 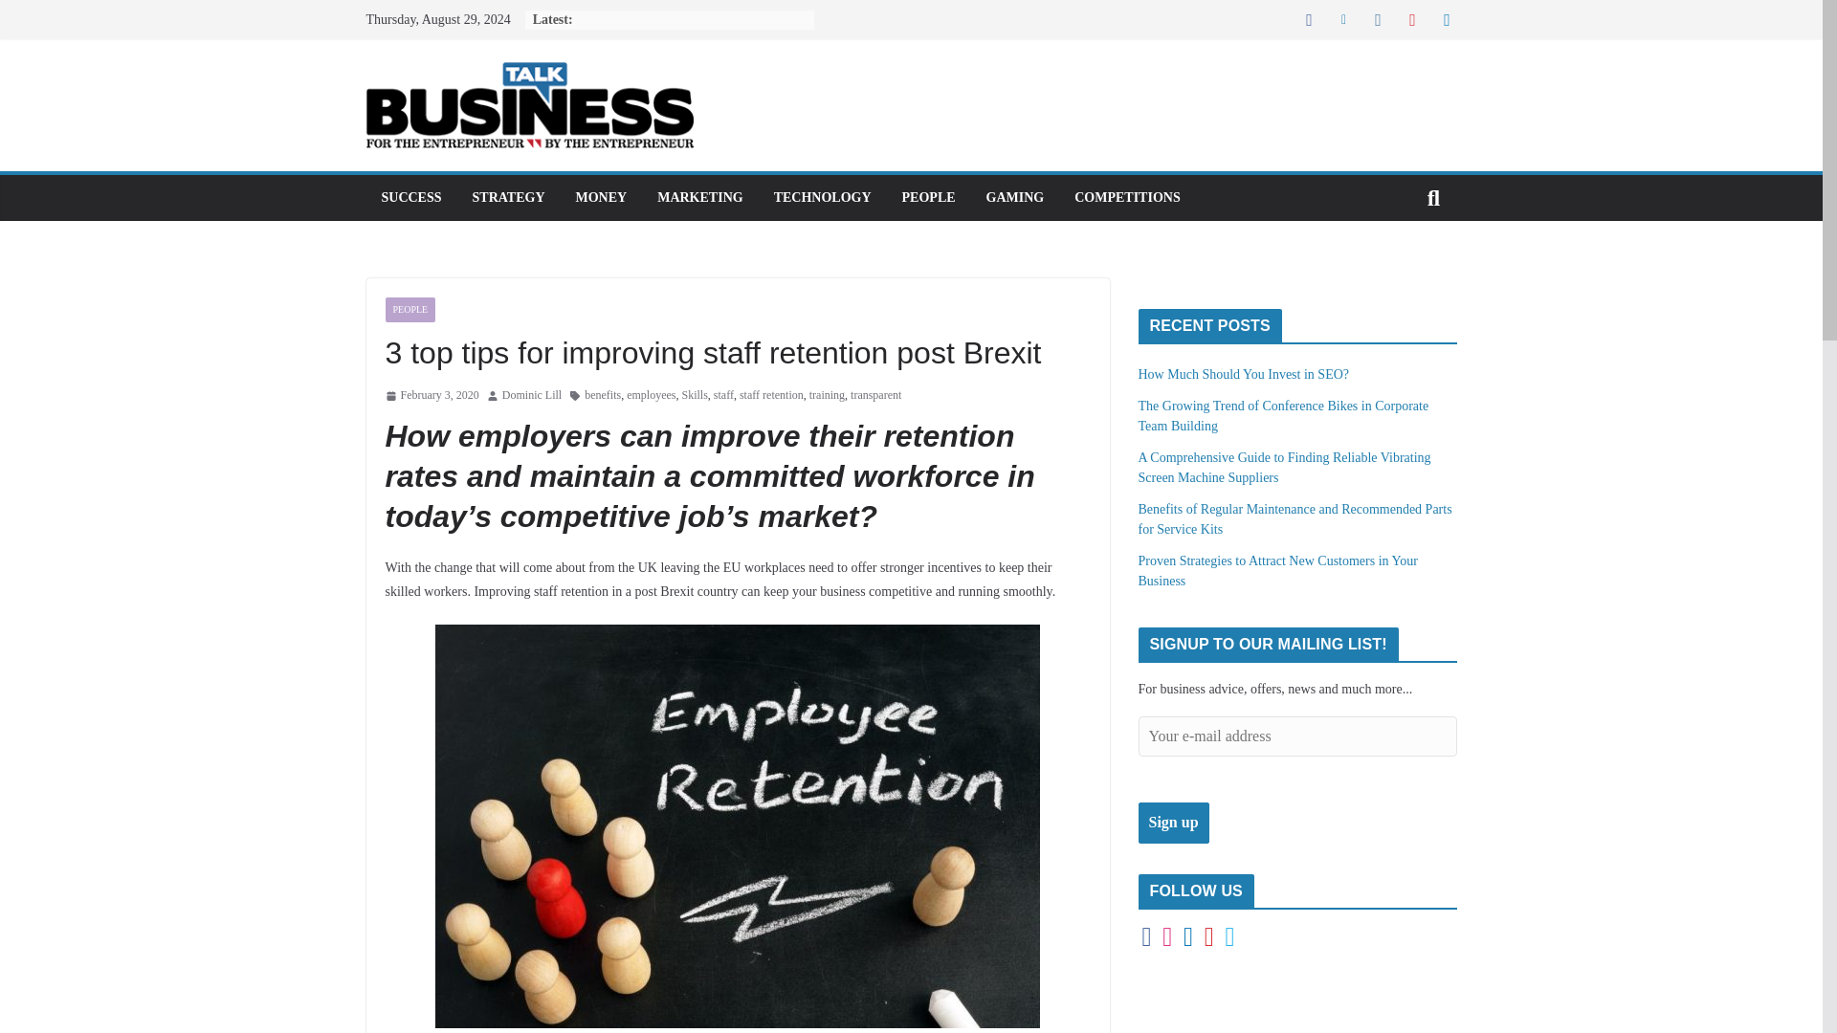 I want to click on How Much Should You Invest in SEO?, so click(x=1244, y=374).